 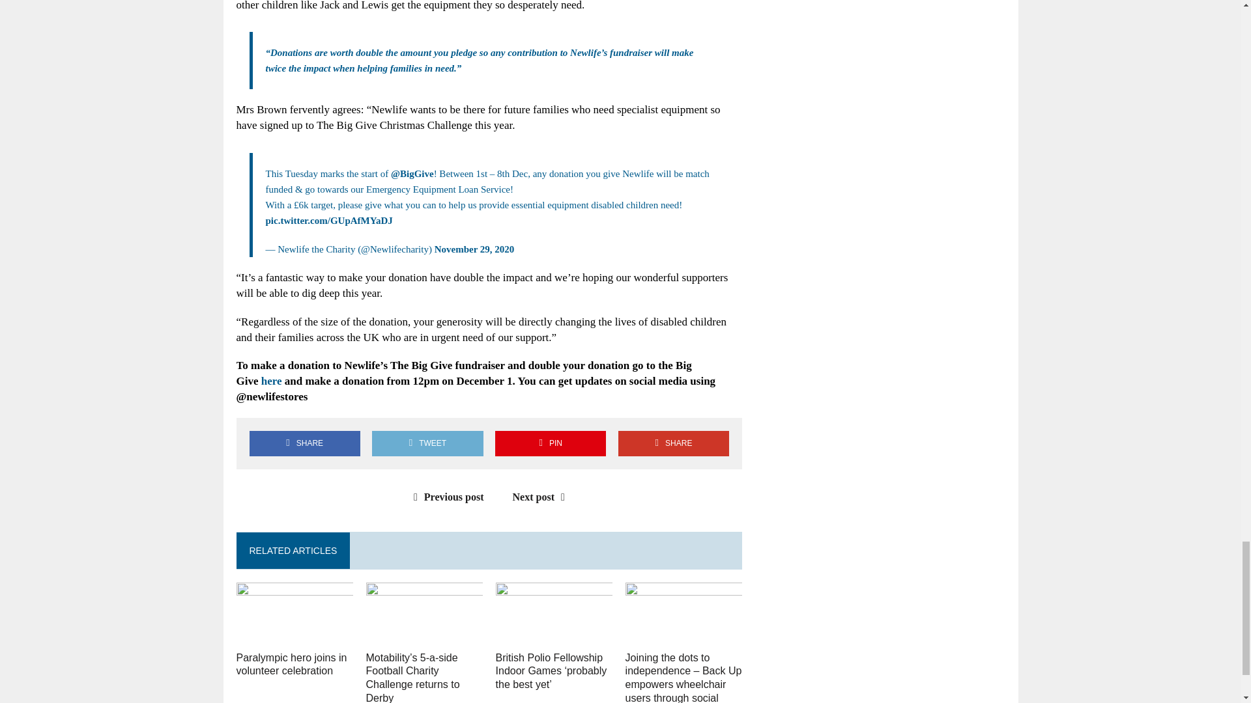 I want to click on Tweet This Post, so click(x=427, y=443).